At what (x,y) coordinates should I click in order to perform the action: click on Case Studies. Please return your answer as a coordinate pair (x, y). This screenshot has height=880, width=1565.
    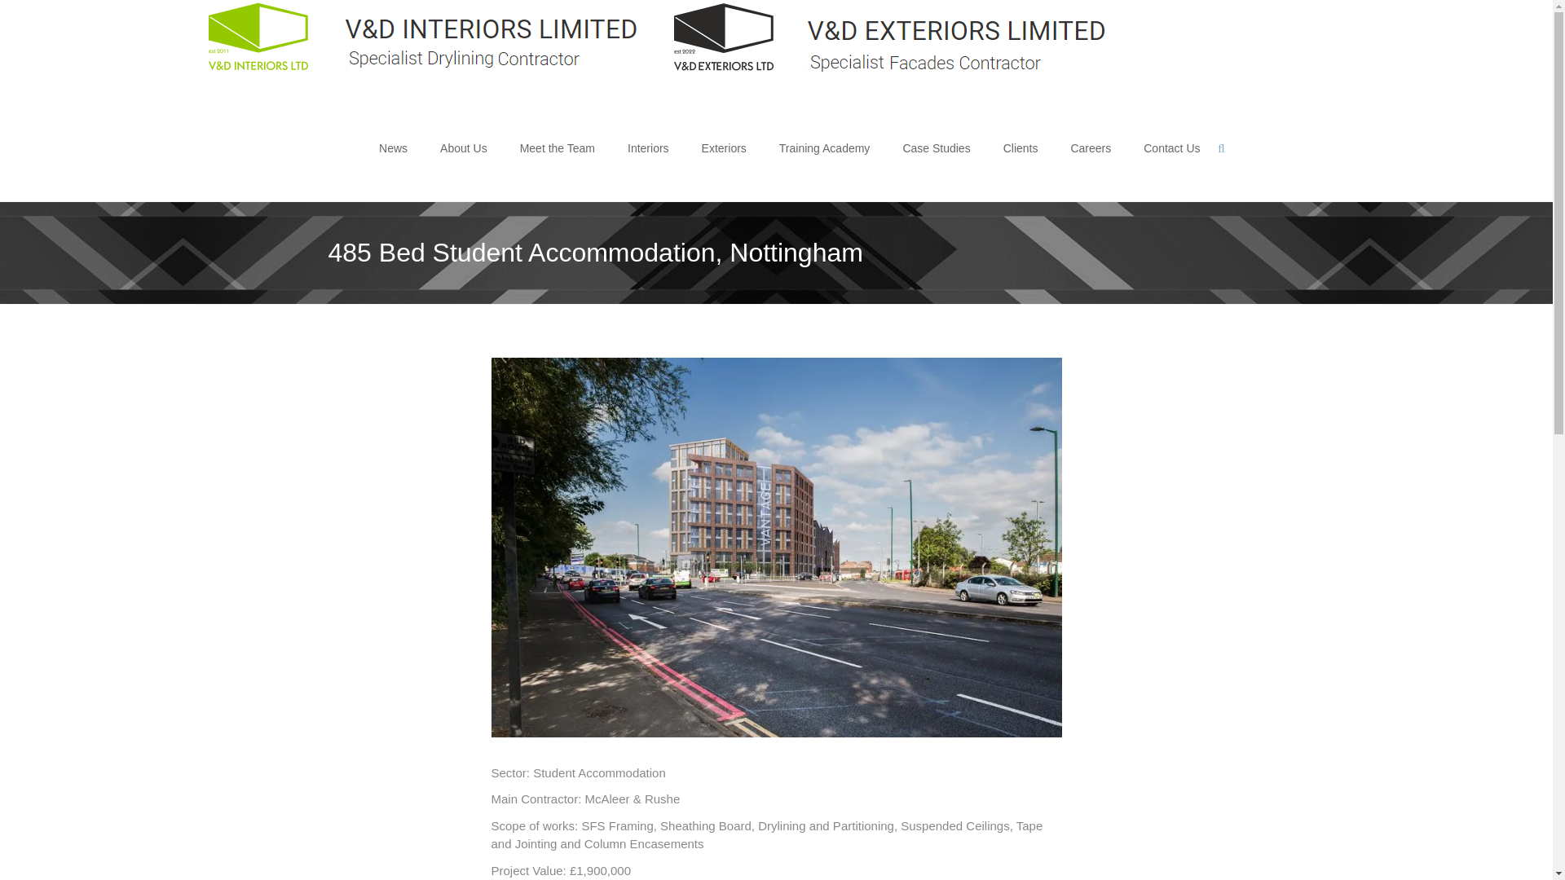
    Looking at the image, I should click on (936, 148).